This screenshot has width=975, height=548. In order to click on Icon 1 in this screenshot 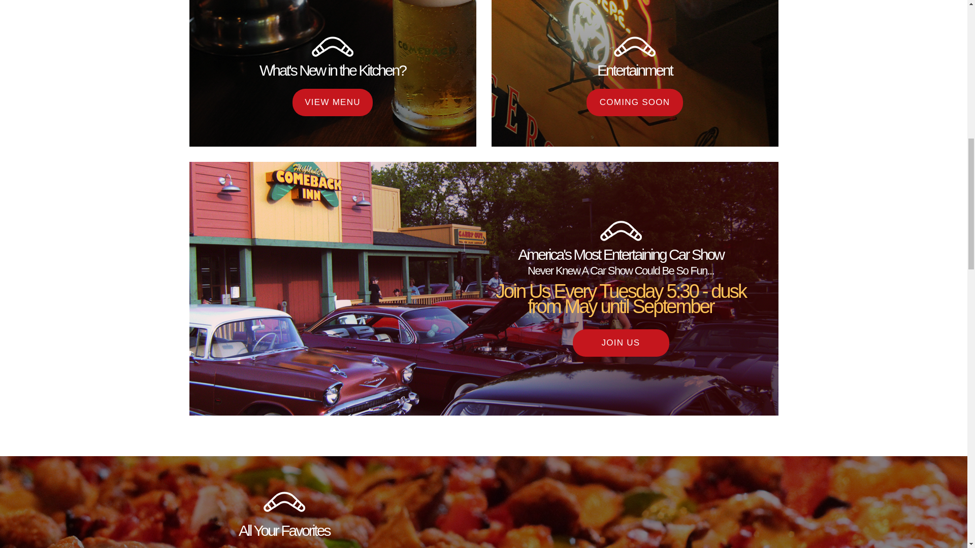, I will do `click(635, 47)`.